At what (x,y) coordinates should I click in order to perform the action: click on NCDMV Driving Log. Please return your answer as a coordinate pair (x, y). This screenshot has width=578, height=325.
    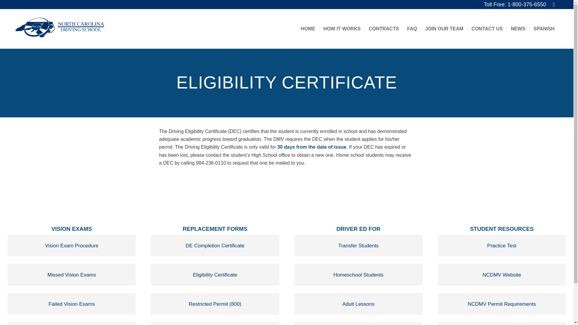
    Looking at the image, I should click on (502, 324).